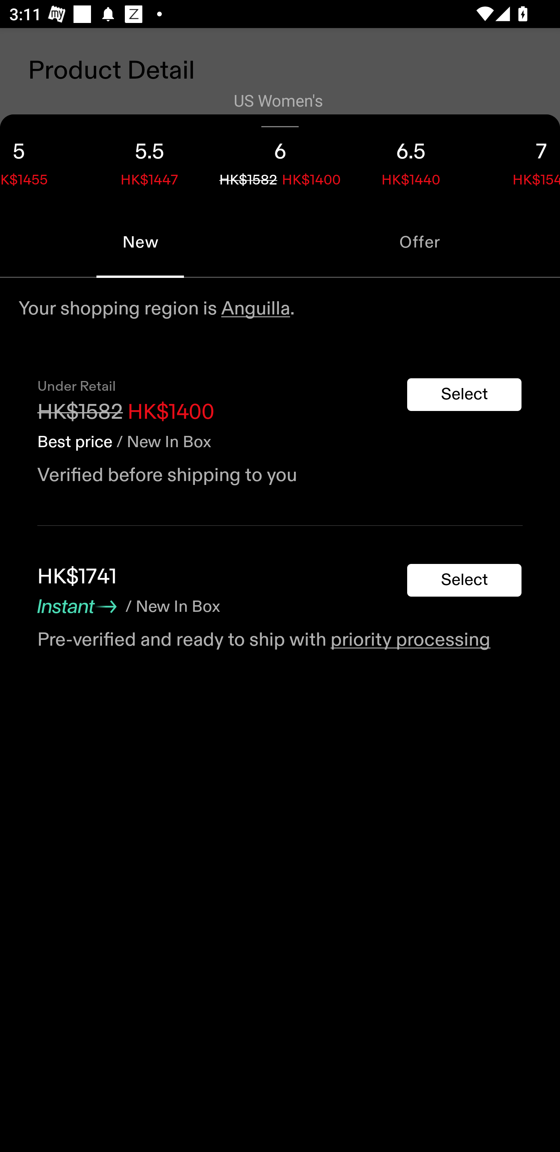 Image resolution: width=560 pixels, height=1152 pixels. What do you see at coordinates (77, 577) in the screenshot?
I see `HK$1741` at bounding box center [77, 577].